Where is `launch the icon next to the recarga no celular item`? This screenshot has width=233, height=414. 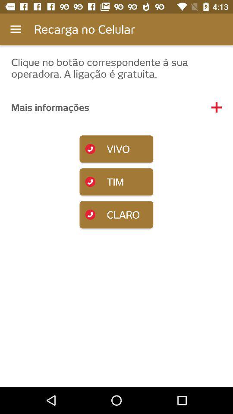 launch the icon next to the recarga no celular item is located at coordinates (16, 29).